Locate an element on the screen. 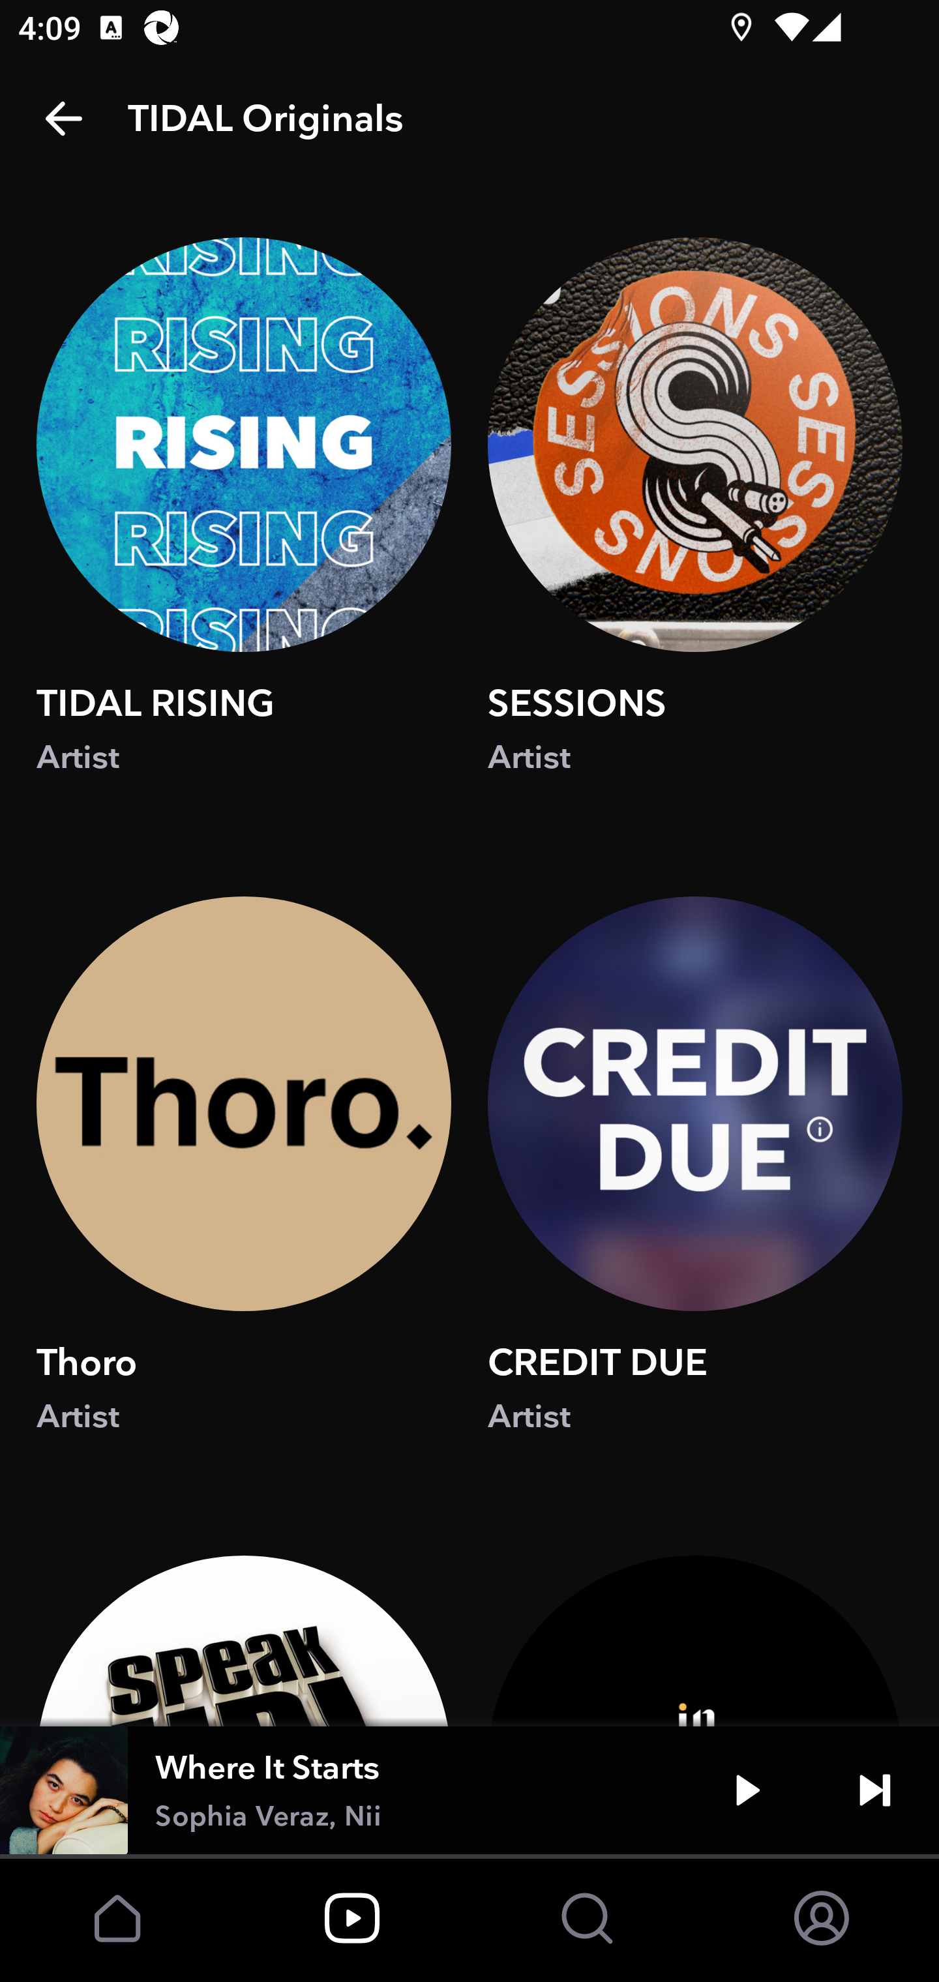 The image size is (939, 1982). TIDAL RISING Artist is located at coordinates (244, 529).